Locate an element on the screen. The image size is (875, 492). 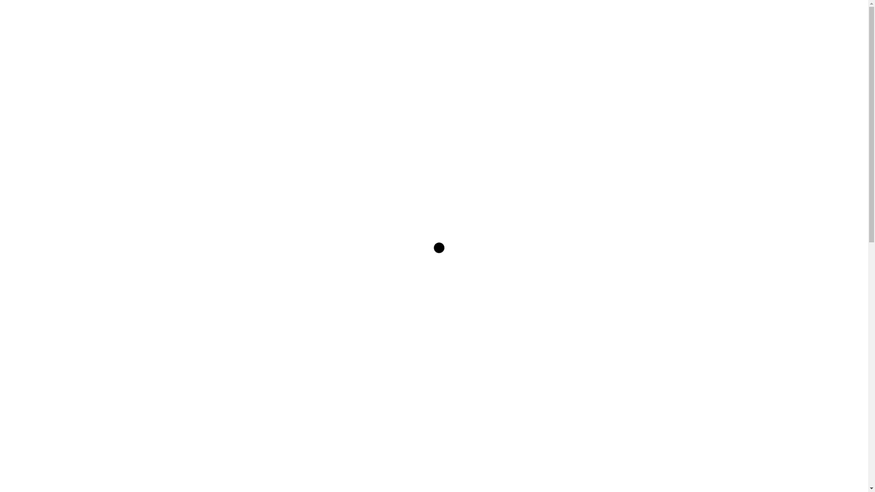
INFO is located at coordinates (667, 46).